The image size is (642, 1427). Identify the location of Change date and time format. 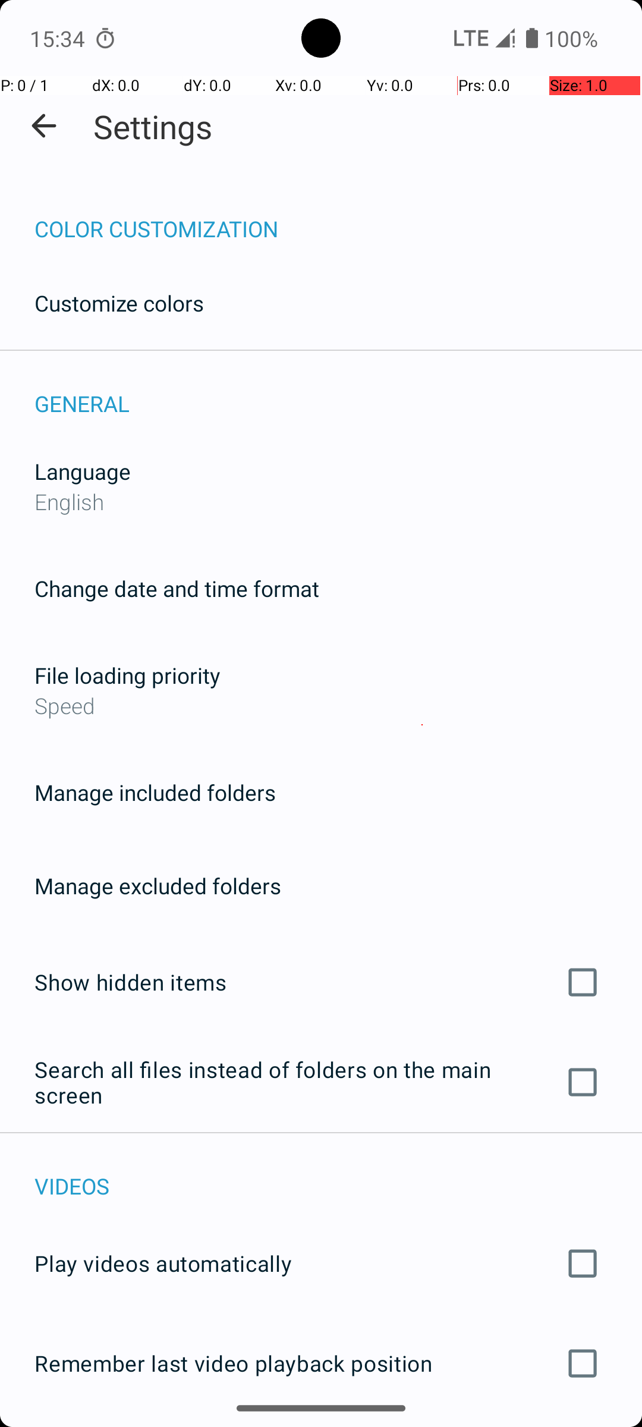
(177, 589).